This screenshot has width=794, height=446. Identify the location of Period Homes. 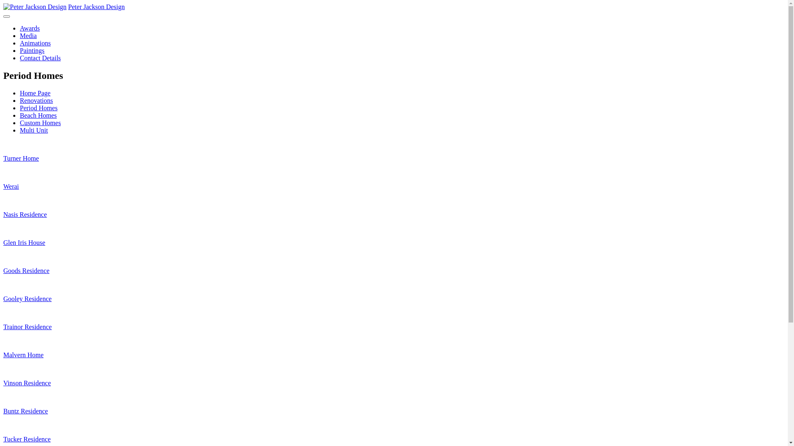
(39, 108).